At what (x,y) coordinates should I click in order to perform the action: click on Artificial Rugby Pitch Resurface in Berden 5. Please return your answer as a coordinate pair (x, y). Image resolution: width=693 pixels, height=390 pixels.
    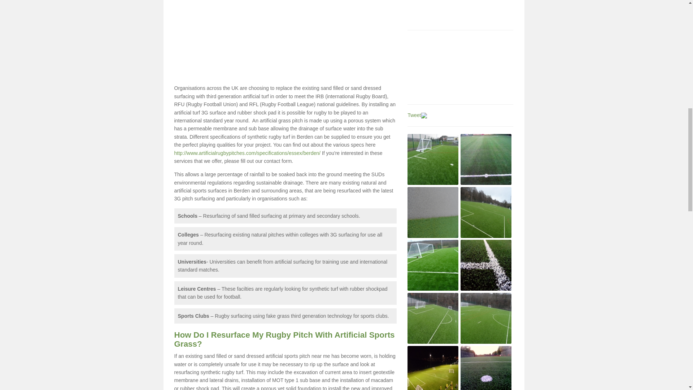
    Looking at the image, I should click on (432, 265).